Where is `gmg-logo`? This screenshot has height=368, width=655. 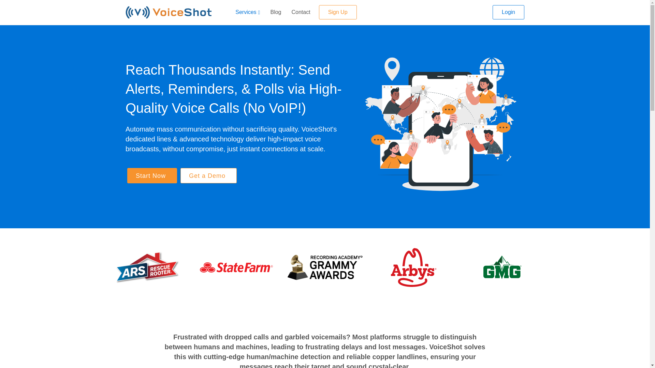 gmg-logo is located at coordinates (502, 267).